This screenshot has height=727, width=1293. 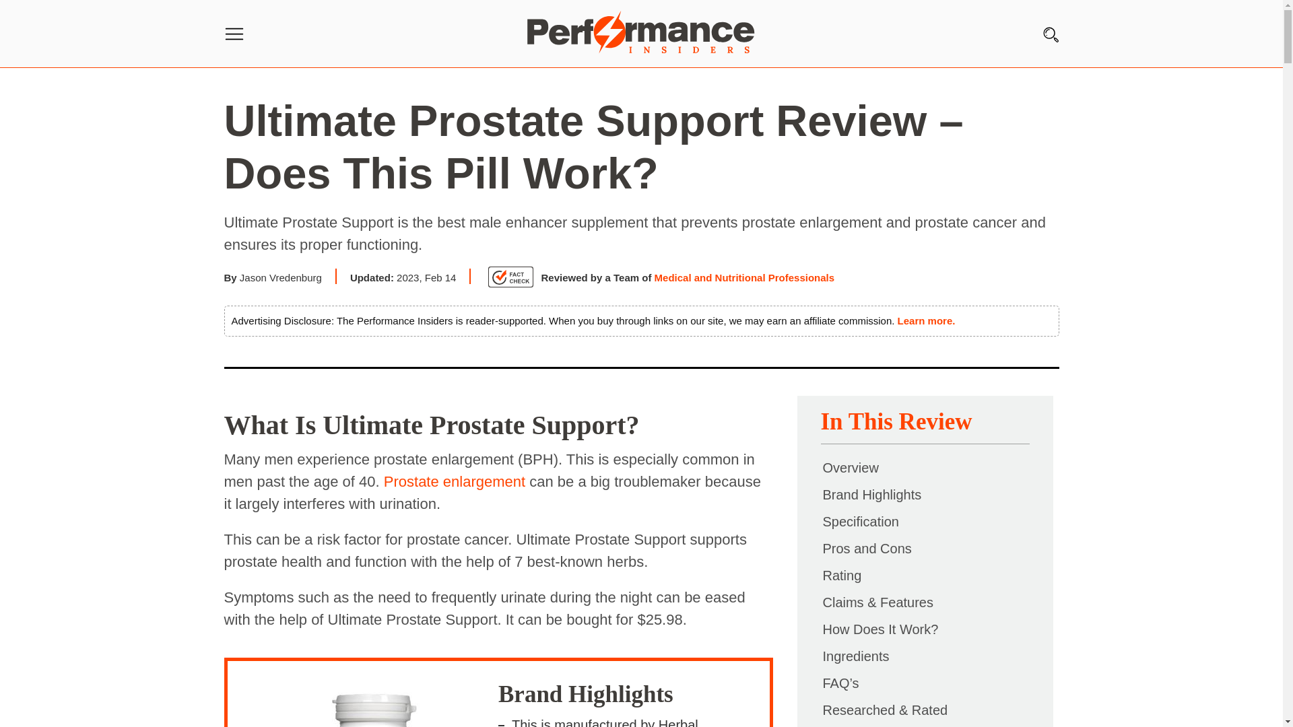 I want to click on Pros and Cons, so click(x=866, y=548).